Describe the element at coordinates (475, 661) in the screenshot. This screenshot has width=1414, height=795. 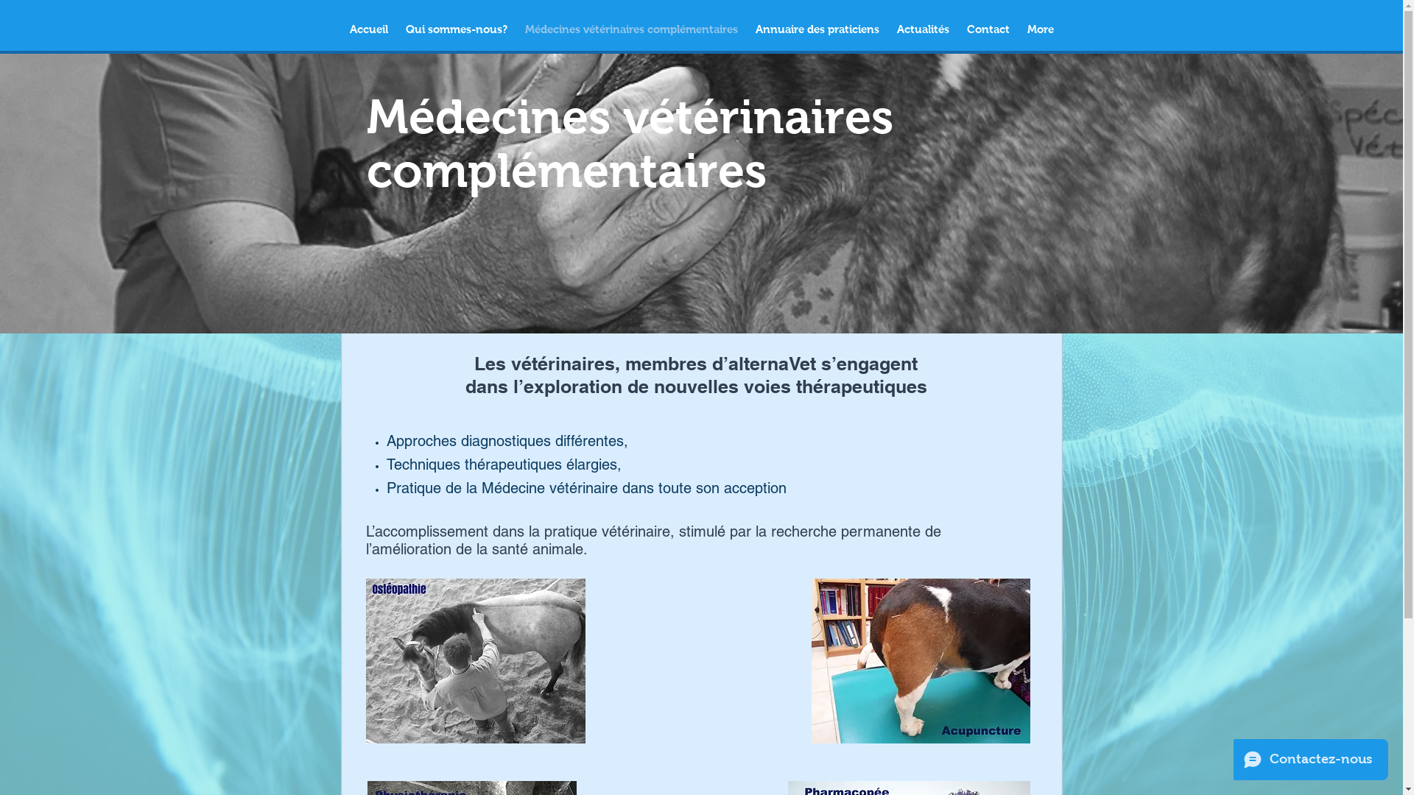
I see `7.2.2. Cv-C.JPG` at that location.